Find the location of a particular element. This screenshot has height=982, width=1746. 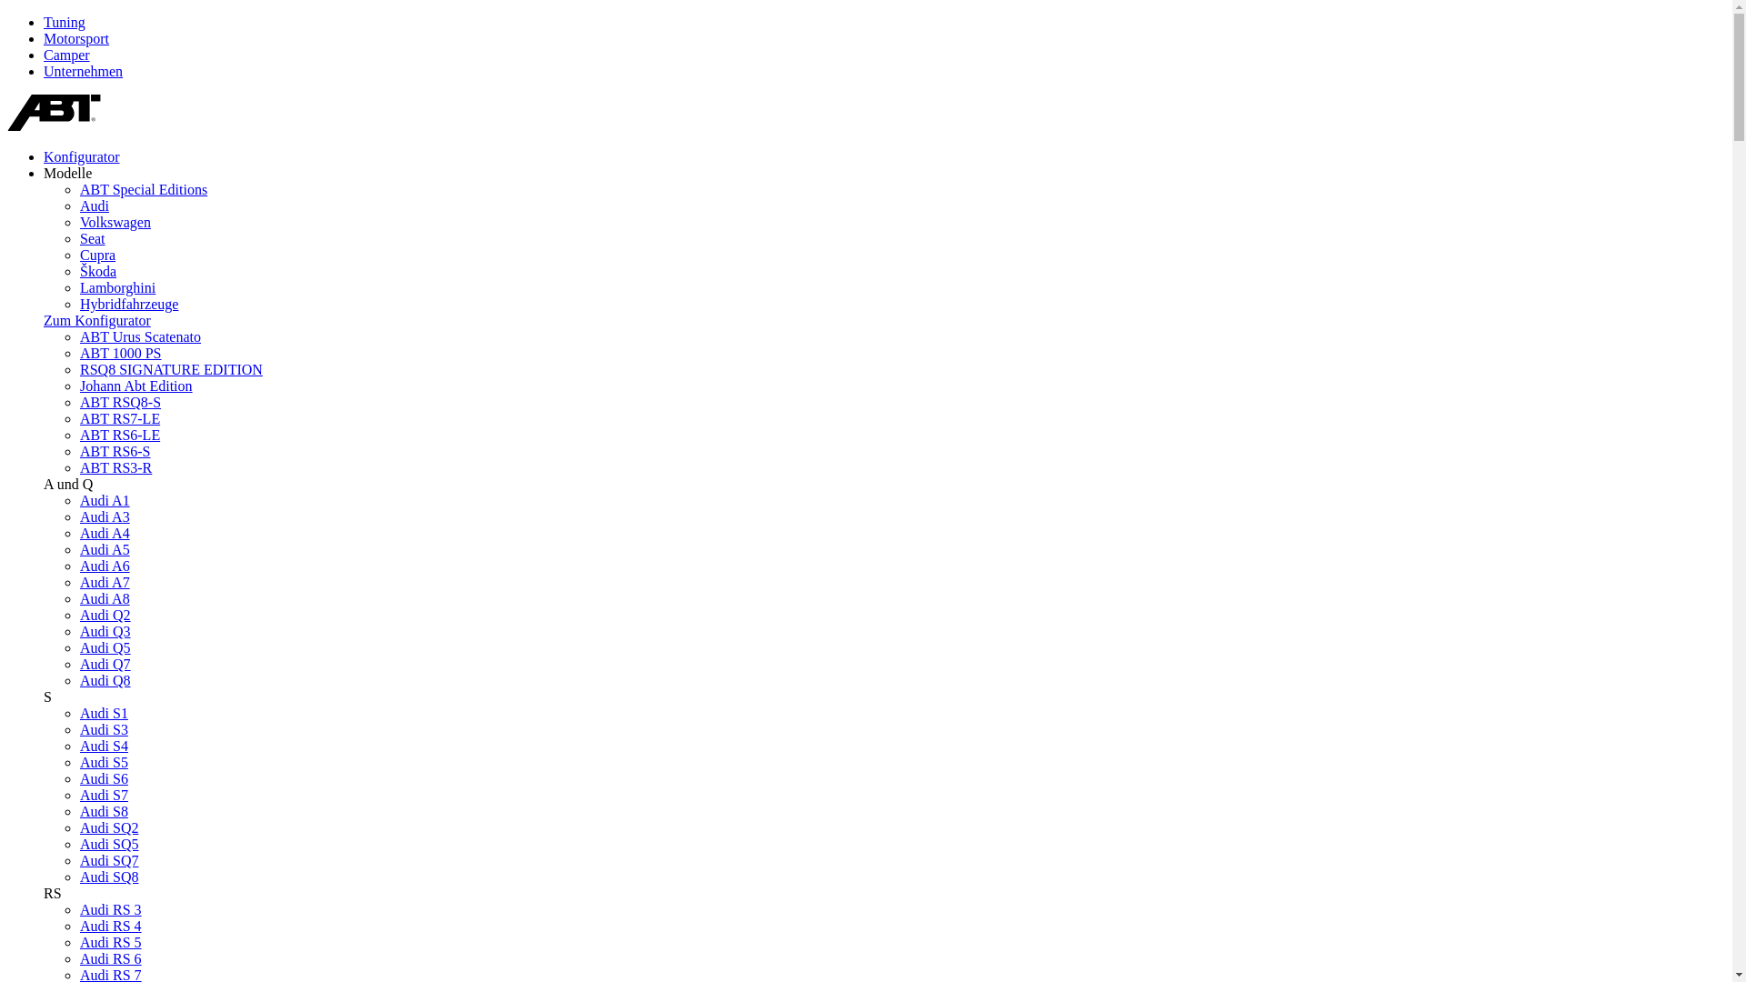

Hybridfahrzeuge is located at coordinates (129, 304).